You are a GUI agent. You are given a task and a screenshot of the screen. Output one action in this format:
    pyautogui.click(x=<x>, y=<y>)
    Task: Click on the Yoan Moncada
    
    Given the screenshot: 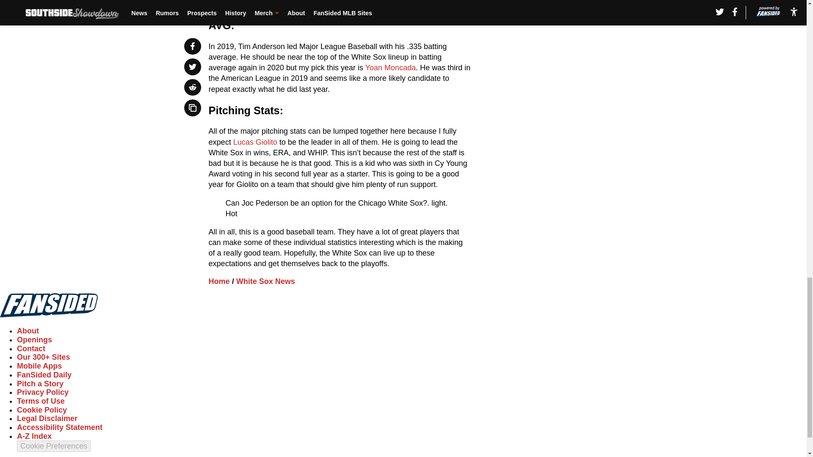 What is the action you would take?
    pyautogui.click(x=390, y=68)
    